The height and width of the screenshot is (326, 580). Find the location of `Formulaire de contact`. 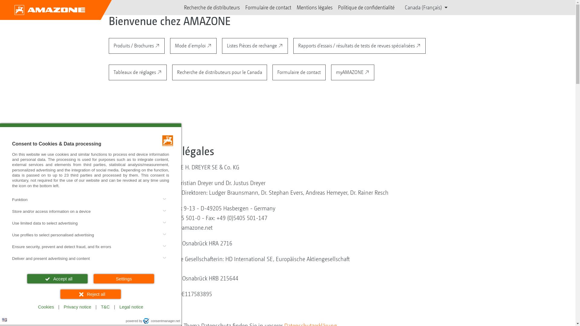

Formulaire de contact is located at coordinates (299, 72).